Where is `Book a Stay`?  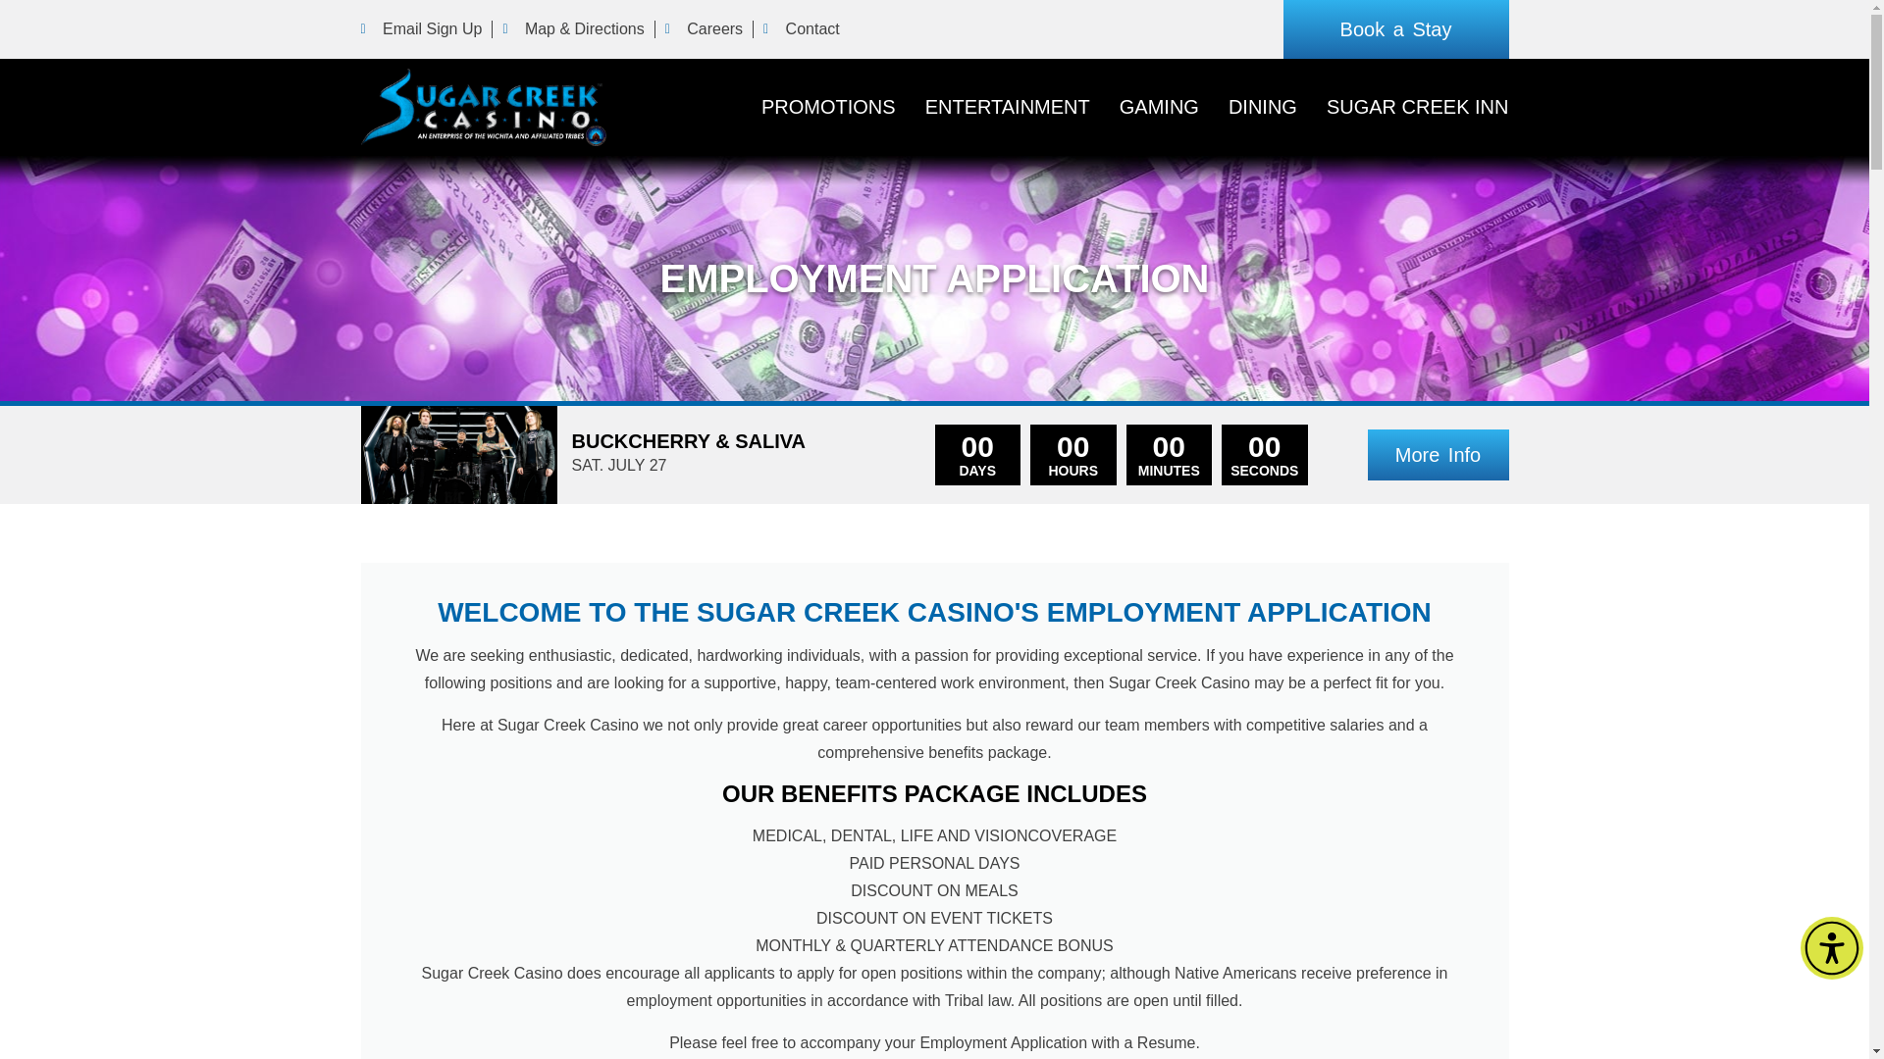 Book a Stay is located at coordinates (1395, 29).